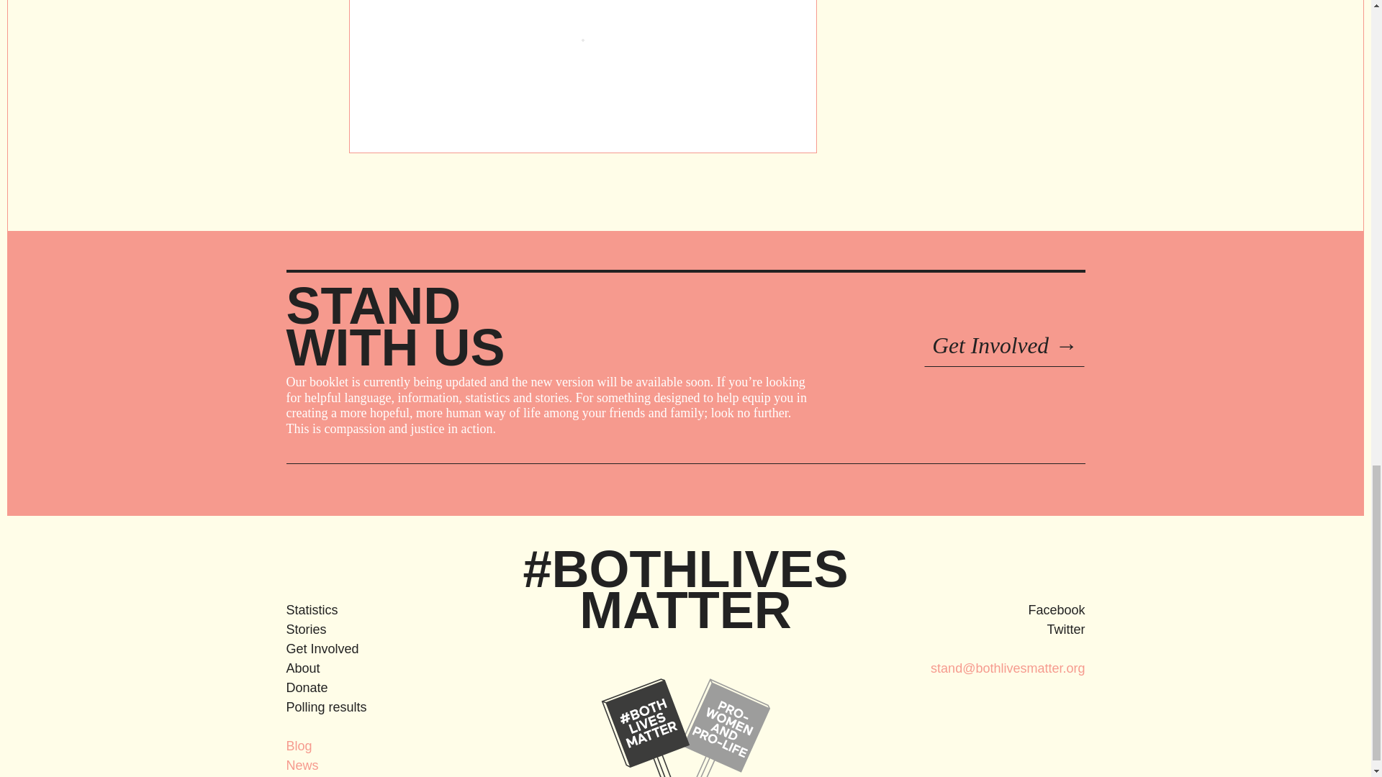 Image resolution: width=1382 pixels, height=777 pixels. What do you see at coordinates (377, 688) in the screenshot?
I see `Donate` at bounding box center [377, 688].